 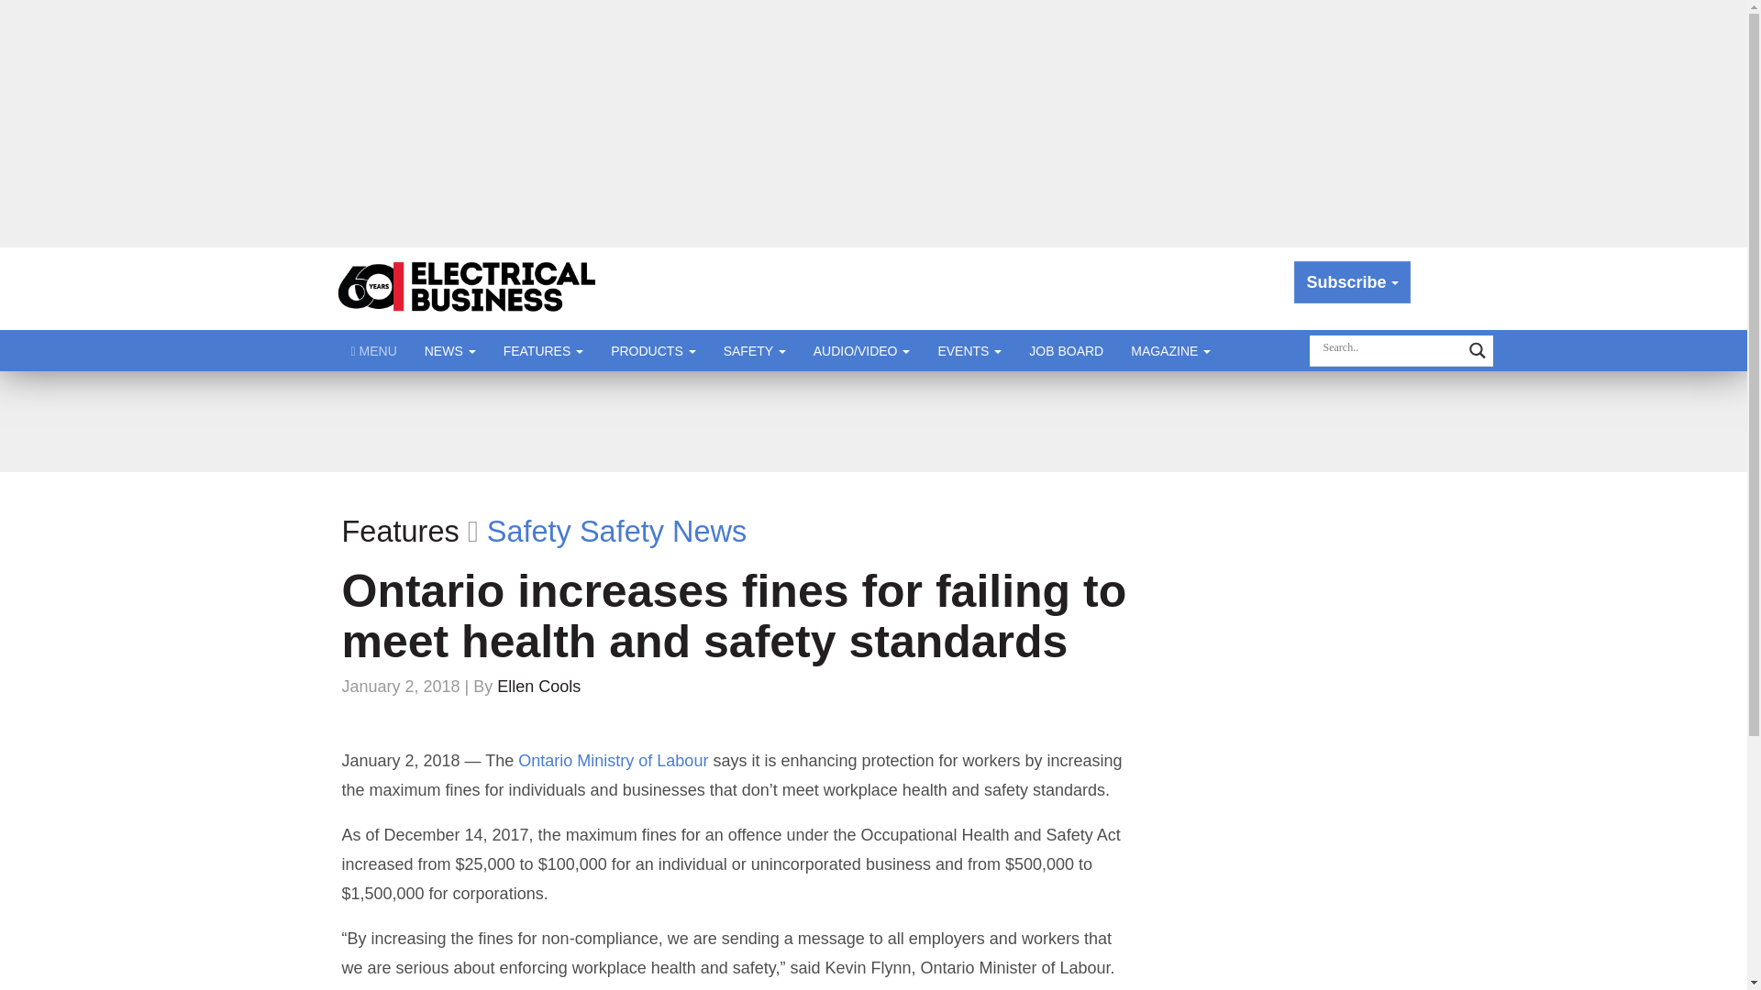 I want to click on FEATURES, so click(x=543, y=350).